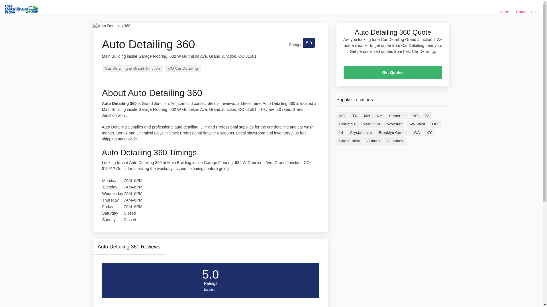 This screenshot has height=307, width=547. What do you see at coordinates (525, 12) in the screenshot?
I see `Contact Us` at bounding box center [525, 12].